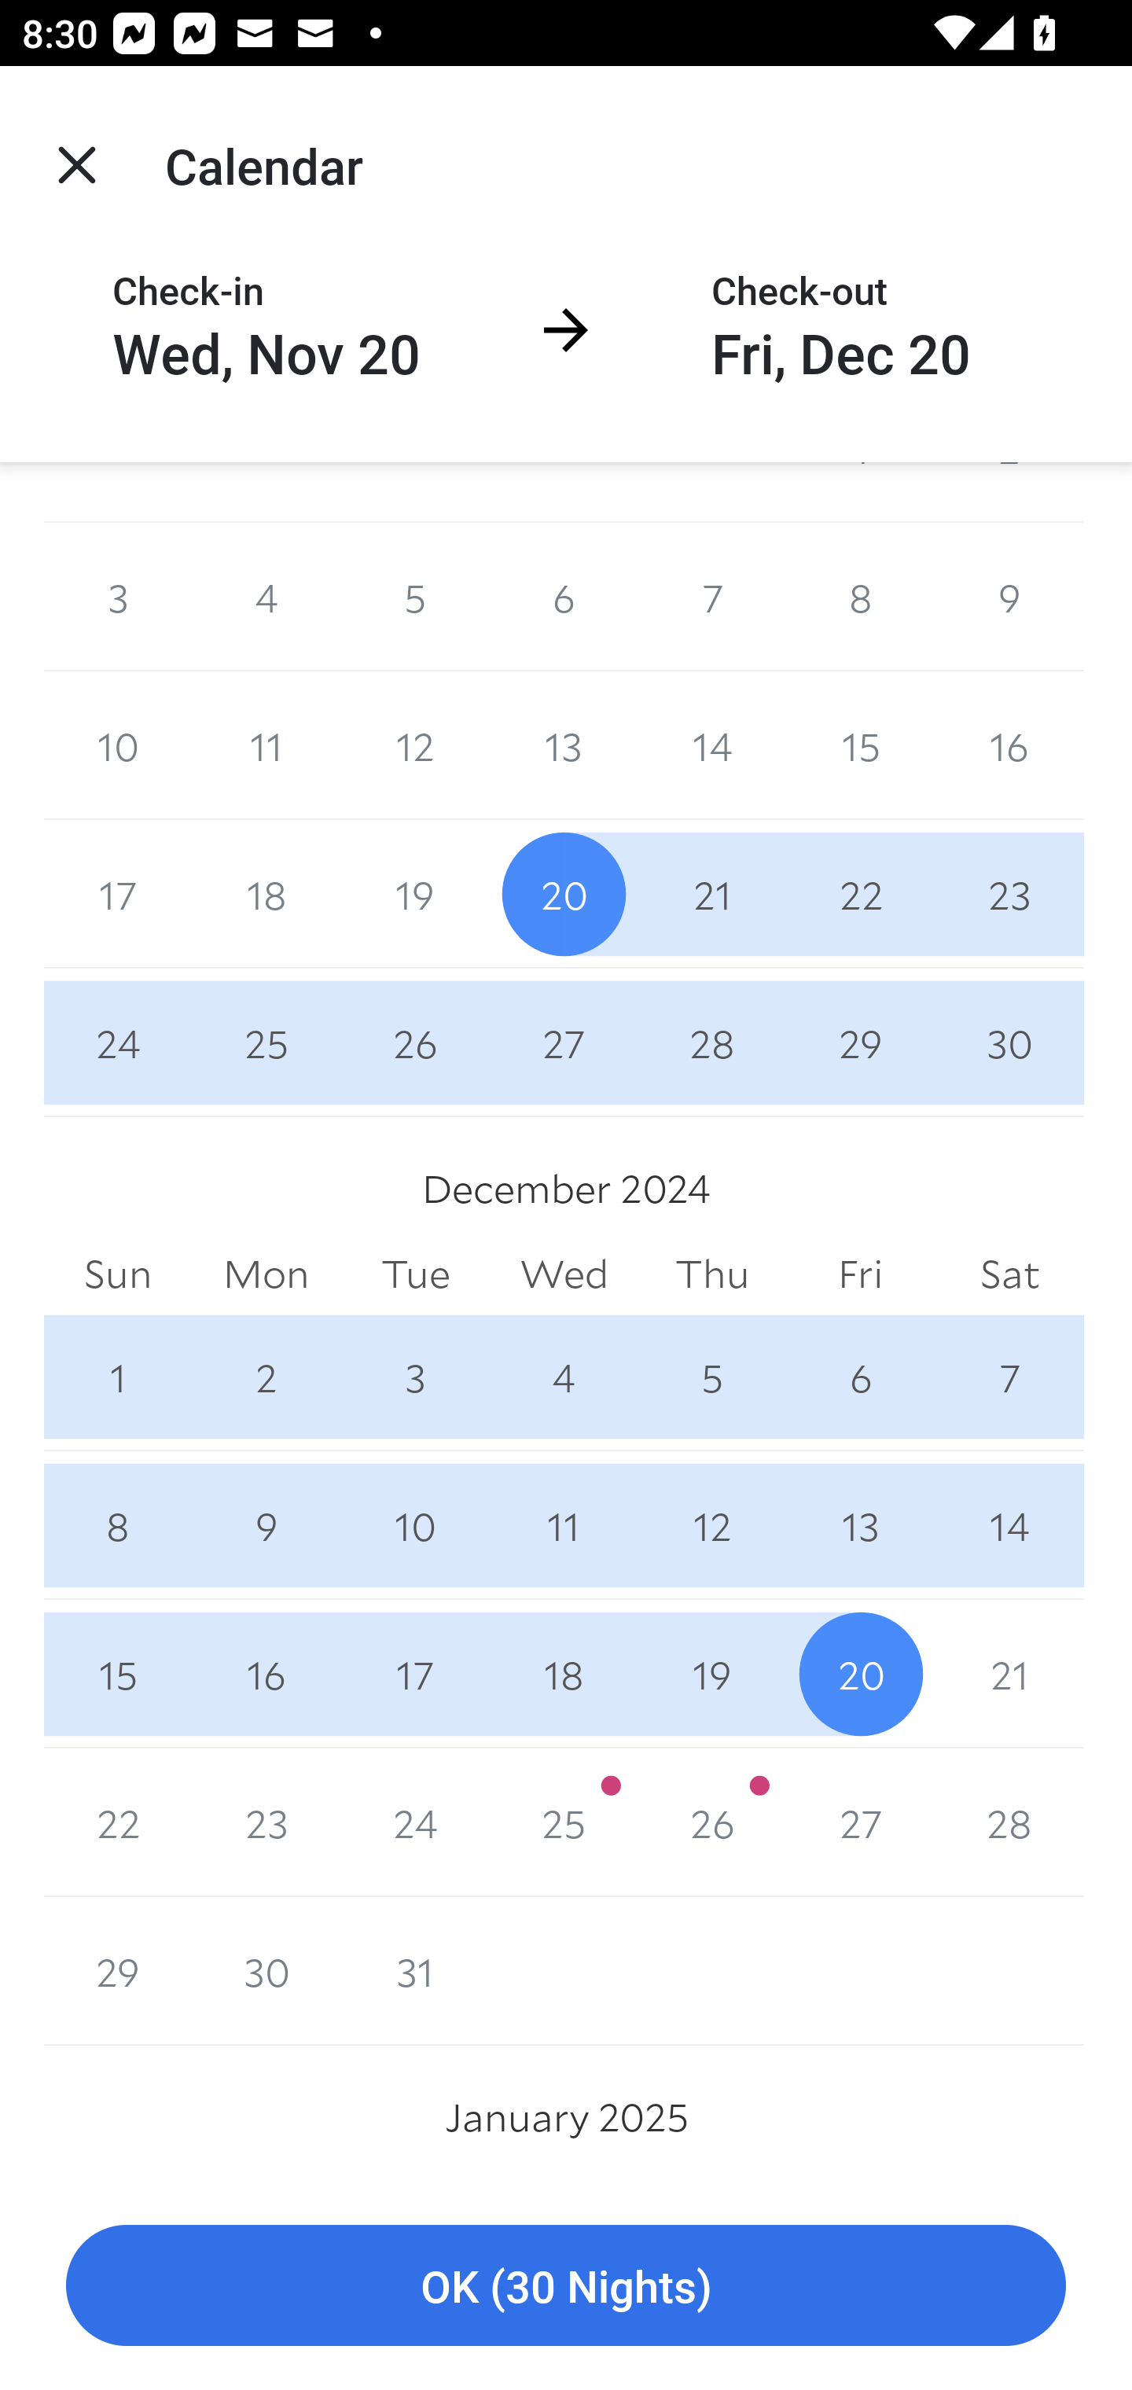 This screenshot has width=1132, height=2390. I want to click on 8 8 November 2024, so click(860, 597).